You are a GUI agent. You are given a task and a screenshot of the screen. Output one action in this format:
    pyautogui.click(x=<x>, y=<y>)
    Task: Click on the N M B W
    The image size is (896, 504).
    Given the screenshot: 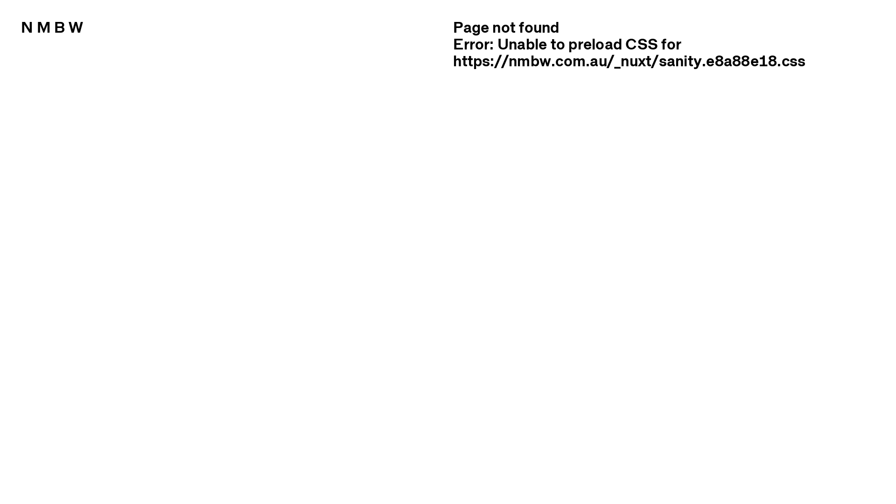 What is the action you would take?
    pyautogui.click(x=52, y=26)
    